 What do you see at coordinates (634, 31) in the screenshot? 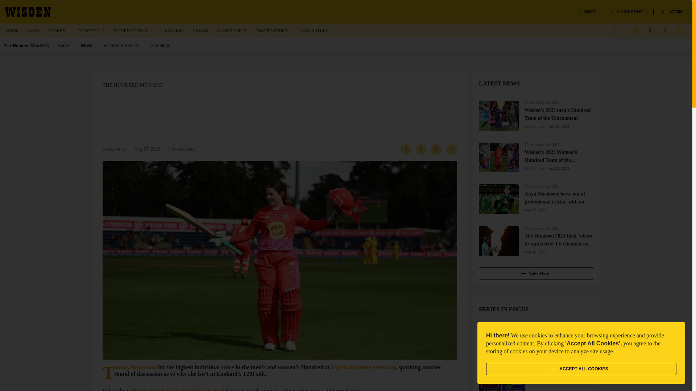
I see `Facebook` at bounding box center [634, 31].